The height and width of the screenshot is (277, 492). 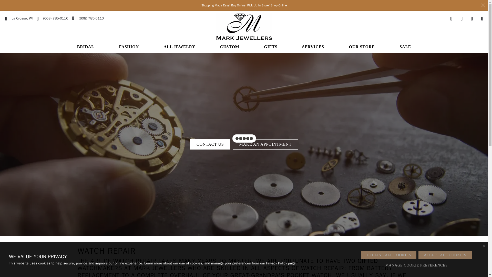 What do you see at coordinates (19, 18) in the screenshot?
I see `Shop Online` at bounding box center [19, 18].